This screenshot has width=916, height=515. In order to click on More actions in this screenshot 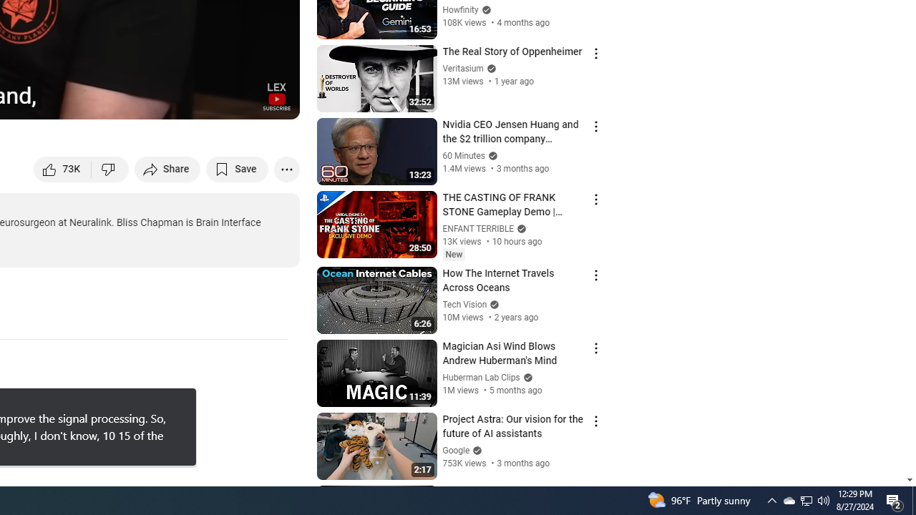, I will do `click(286, 169)`.